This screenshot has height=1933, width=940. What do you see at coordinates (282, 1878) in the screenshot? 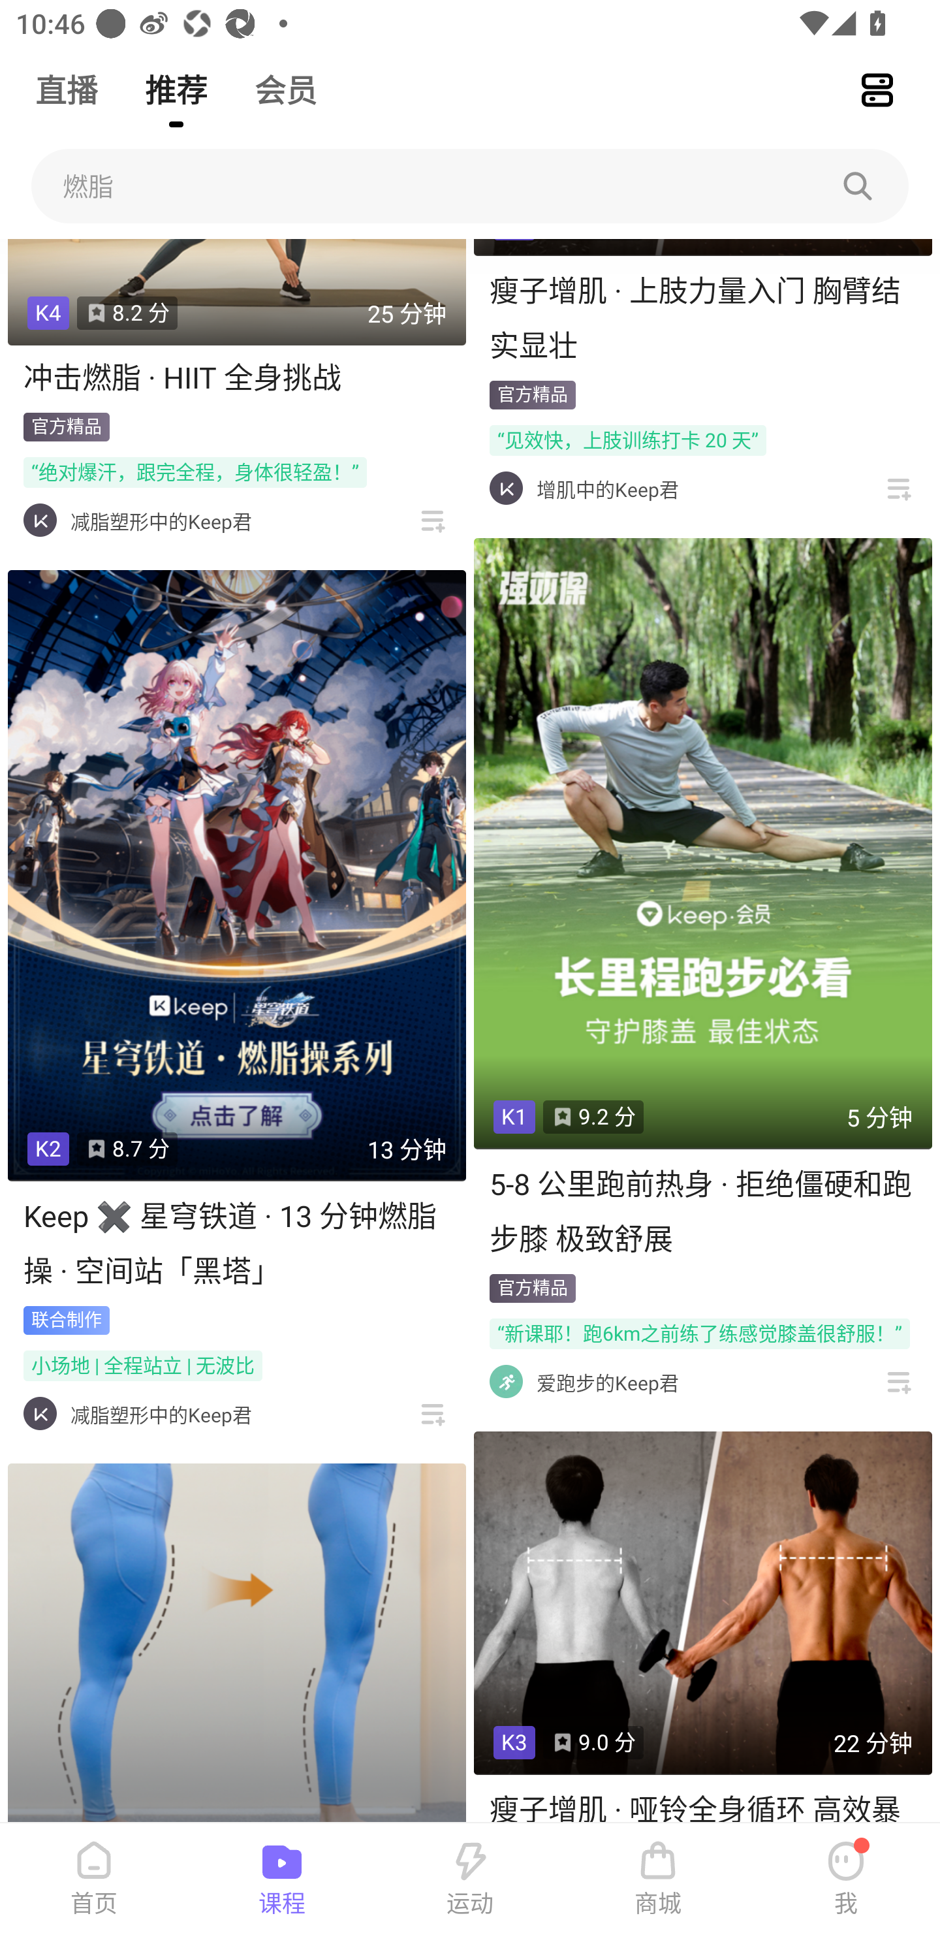
I see `课程` at bounding box center [282, 1878].